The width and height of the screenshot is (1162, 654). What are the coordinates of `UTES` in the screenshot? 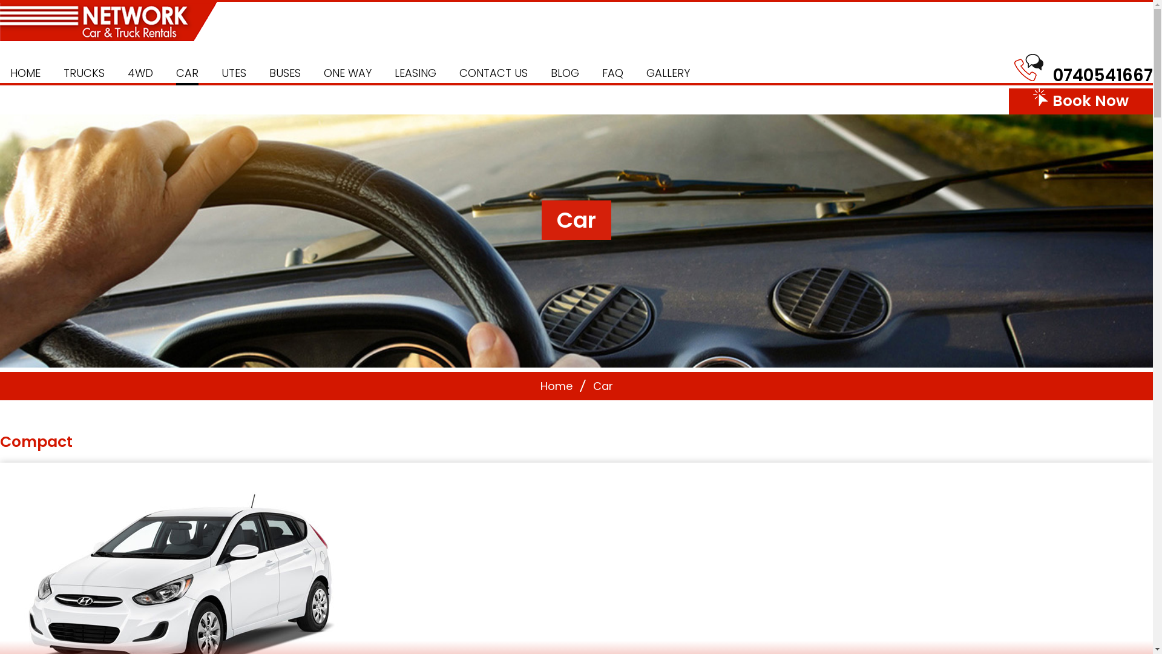 It's located at (234, 73).